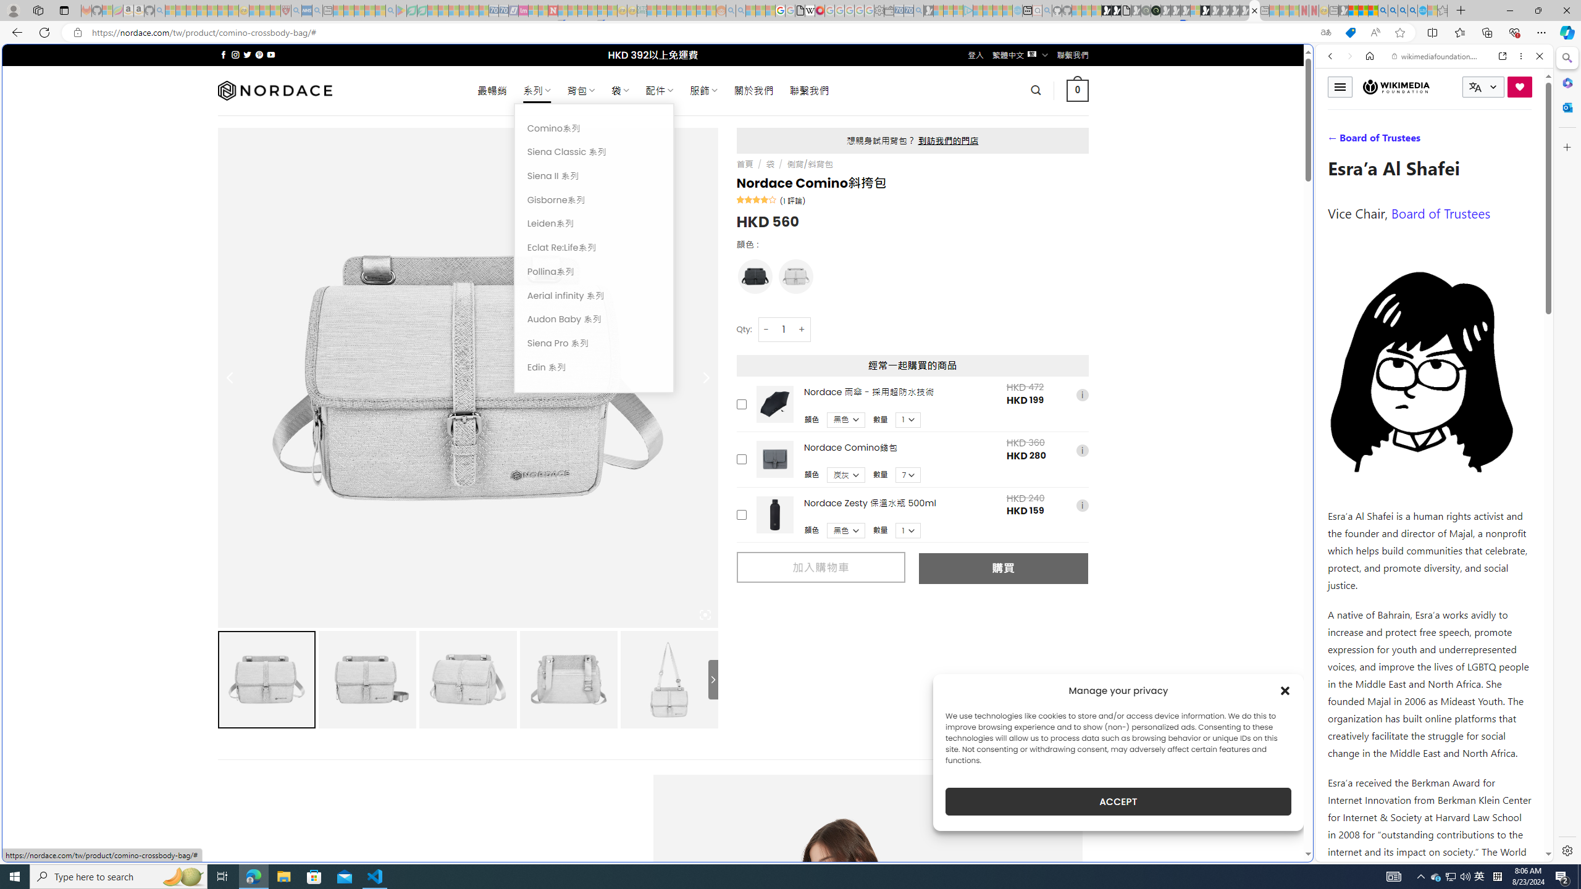  What do you see at coordinates (1336, 141) in the screenshot?
I see `WEB  ` at bounding box center [1336, 141].